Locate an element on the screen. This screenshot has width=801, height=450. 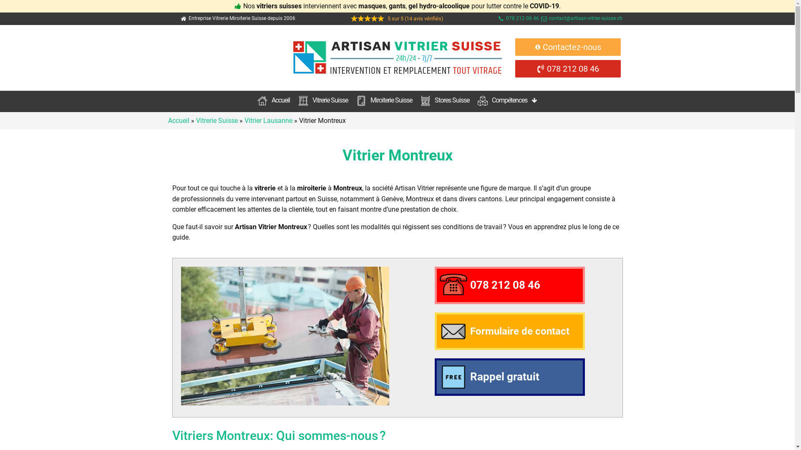
Vitrerie Suisse is located at coordinates (217, 121).